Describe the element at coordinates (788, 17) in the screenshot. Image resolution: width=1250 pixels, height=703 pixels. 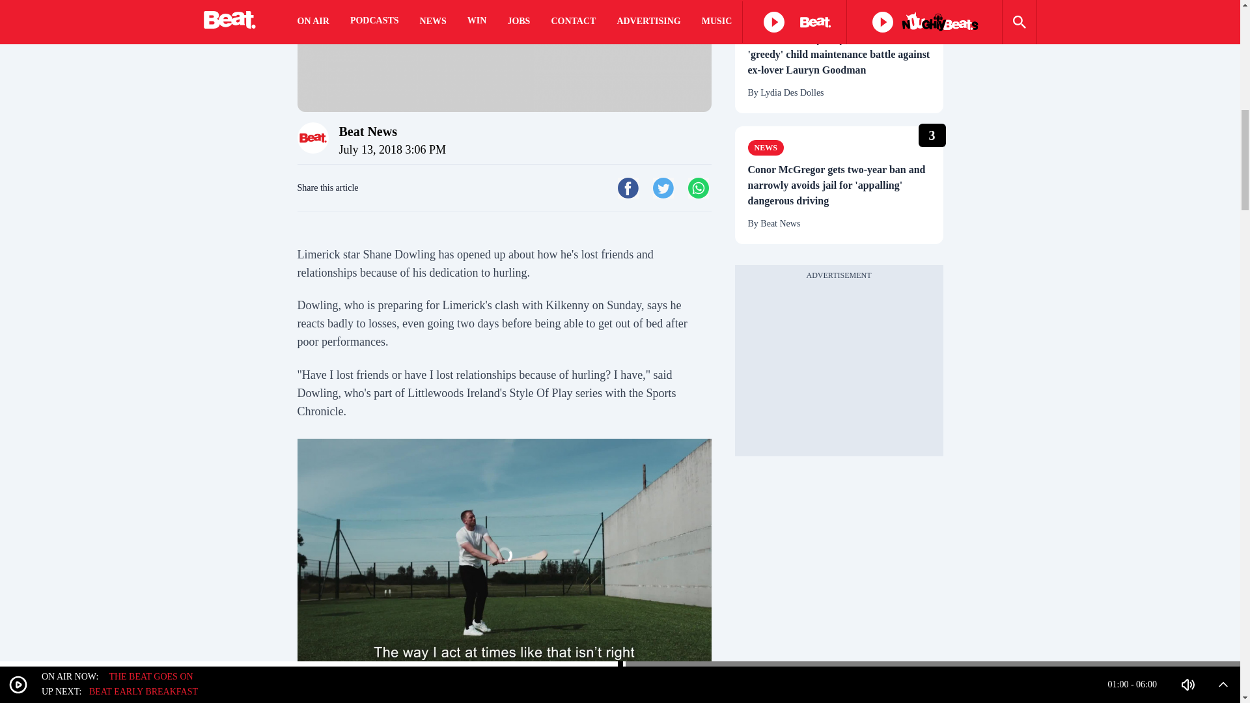
I see `Entertainment` at that location.